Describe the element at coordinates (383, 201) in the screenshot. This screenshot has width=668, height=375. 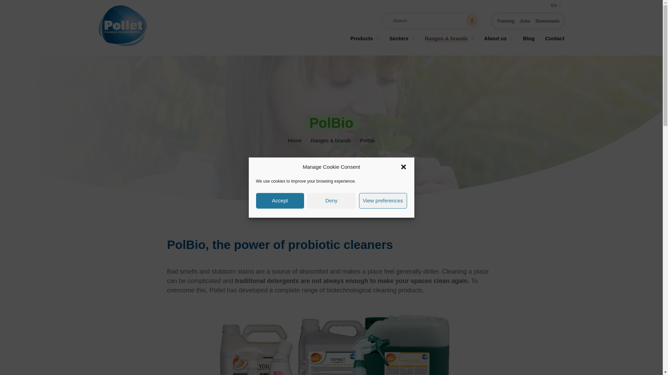
I see `View preferences` at that location.